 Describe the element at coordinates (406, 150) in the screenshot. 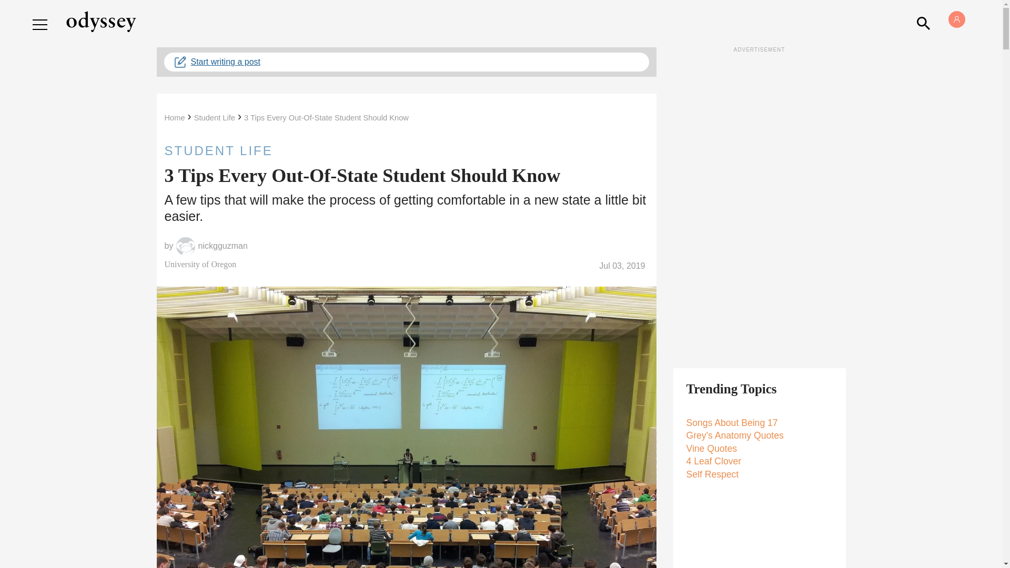

I see `STUDENT LIFE` at that location.